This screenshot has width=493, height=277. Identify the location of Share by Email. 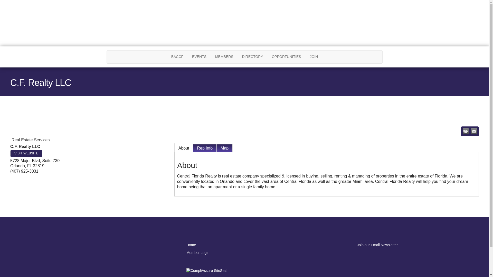
(474, 131).